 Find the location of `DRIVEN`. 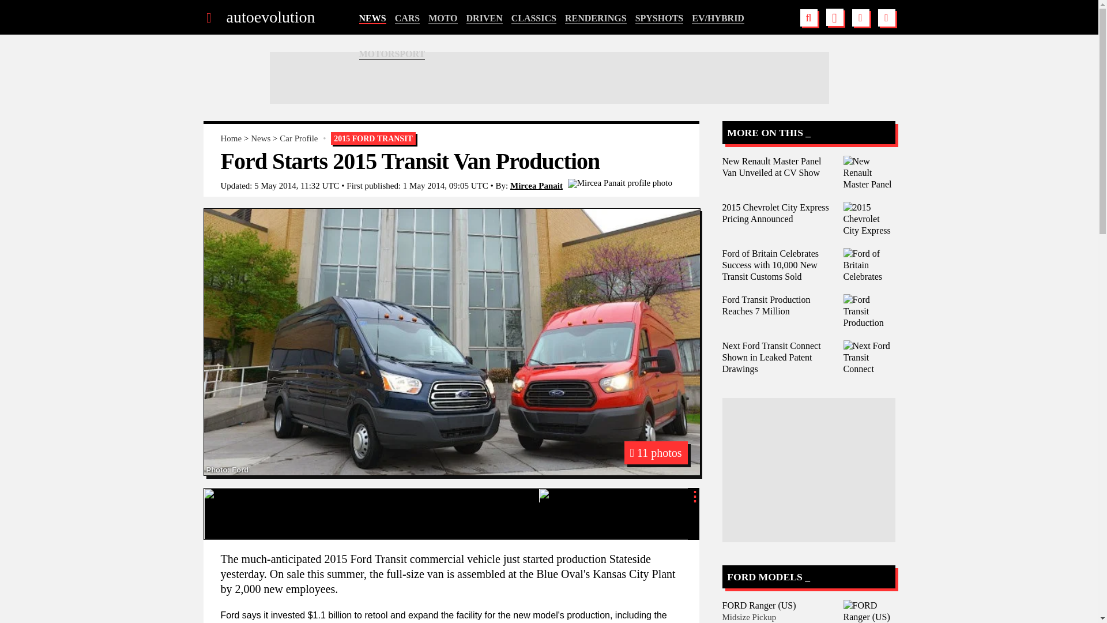

DRIVEN is located at coordinates (484, 18).